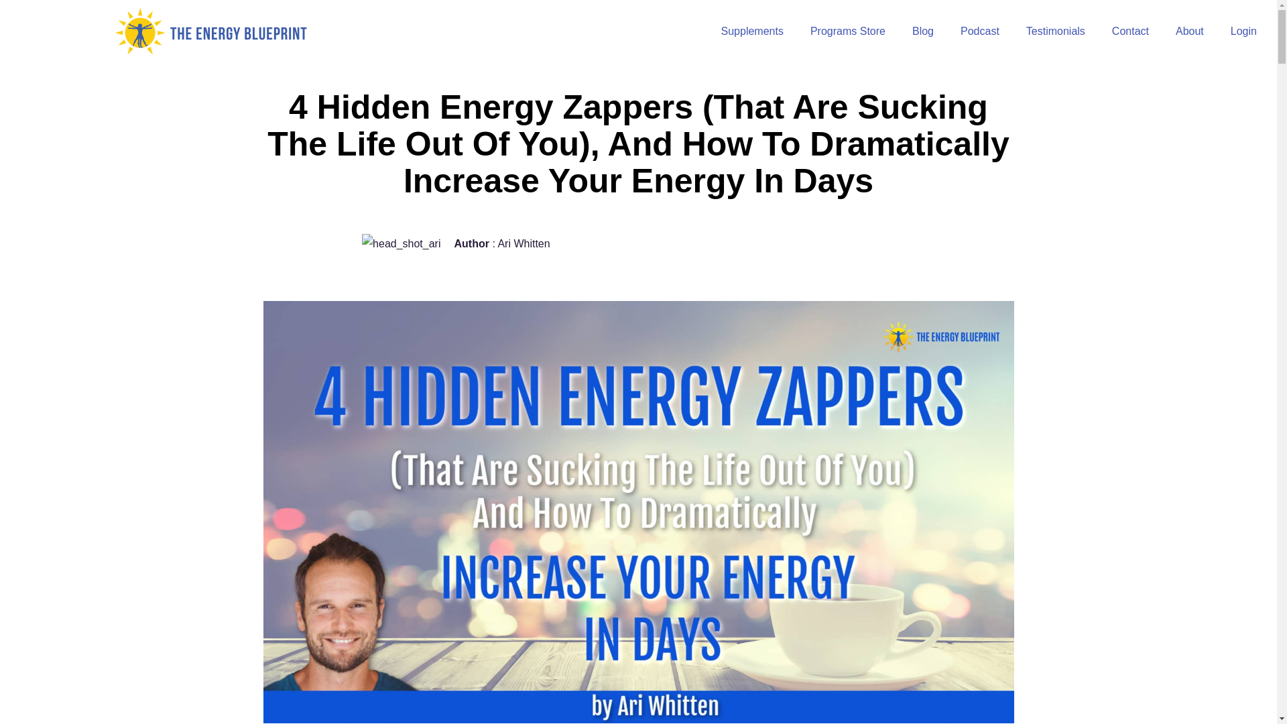 This screenshot has width=1287, height=724. Describe the element at coordinates (1244, 31) in the screenshot. I see `Login` at that location.